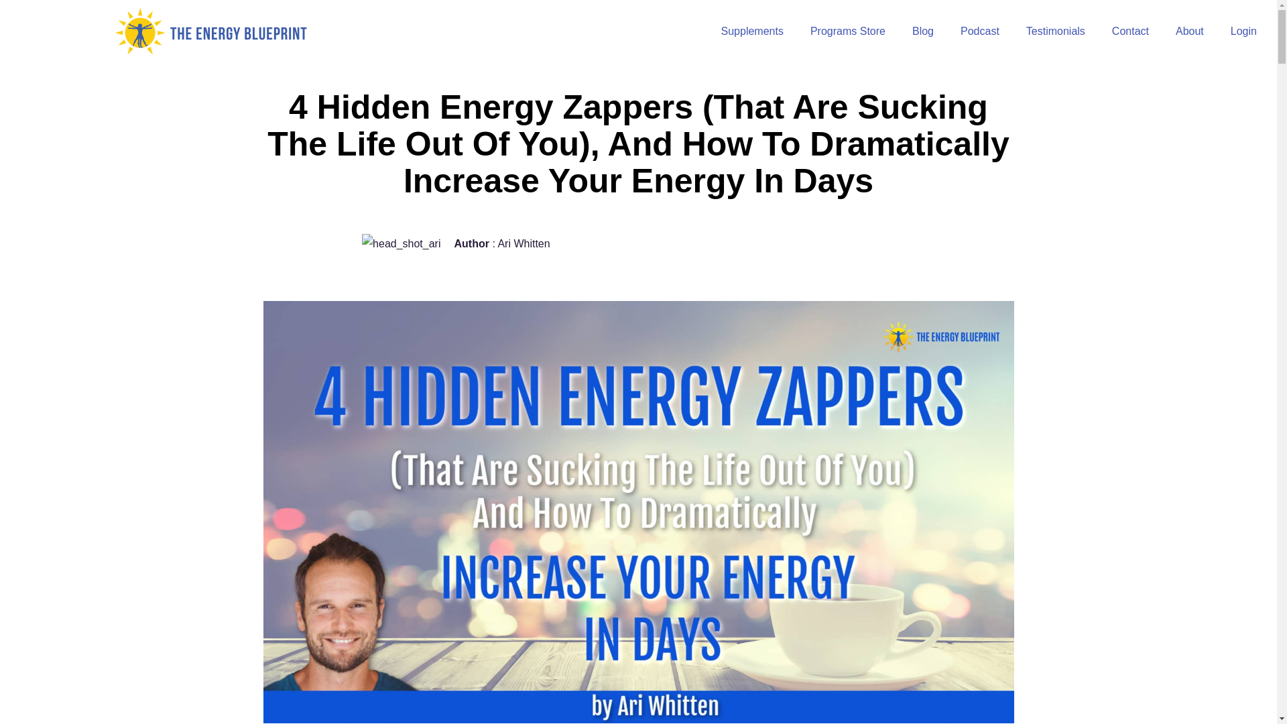 This screenshot has width=1287, height=724. Describe the element at coordinates (1244, 31) in the screenshot. I see `Login` at that location.